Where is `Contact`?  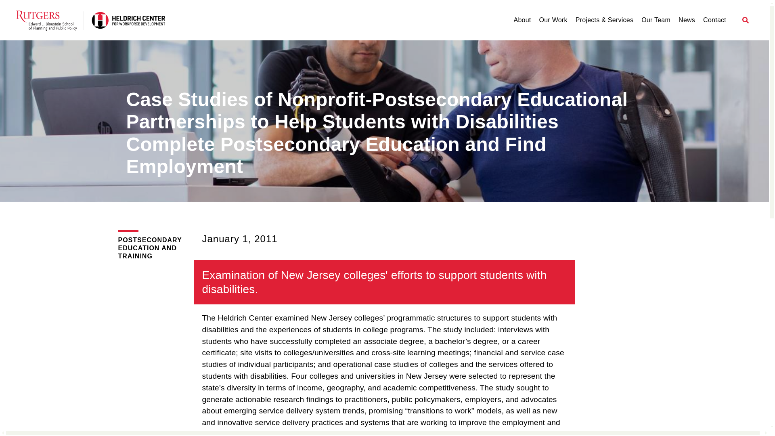 Contact is located at coordinates (714, 20).